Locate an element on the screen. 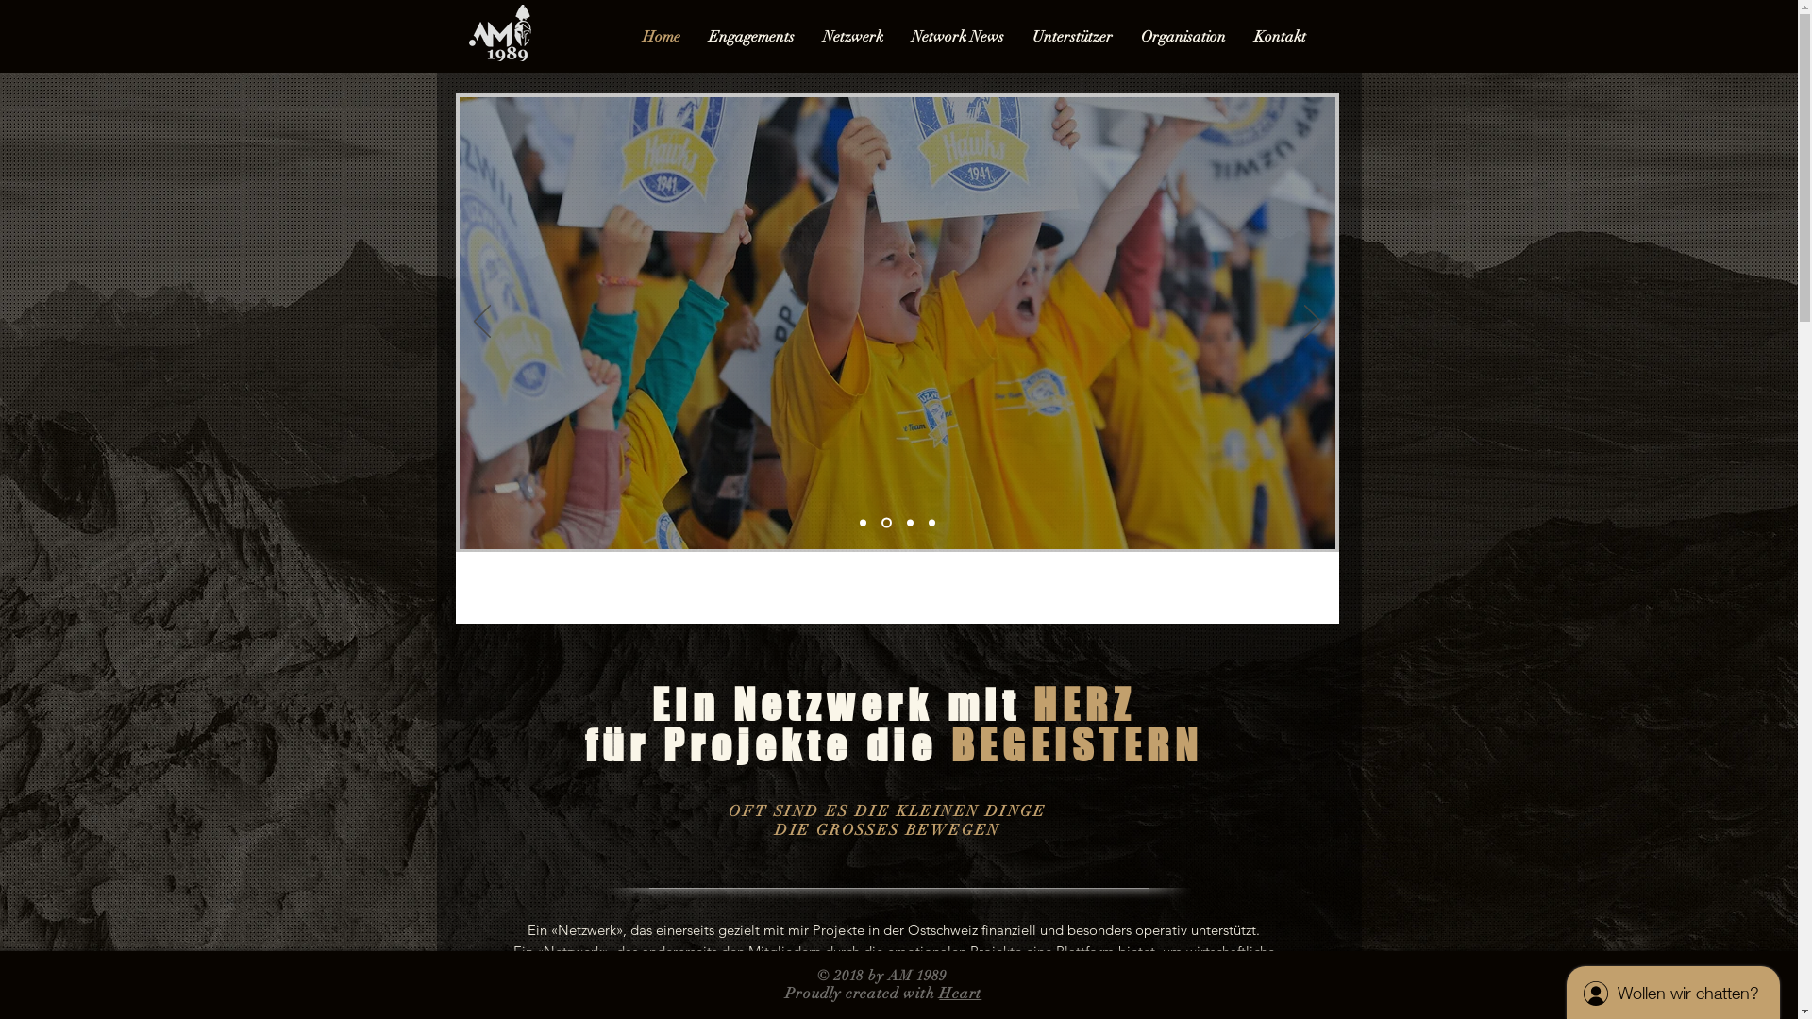 The image size is (1812, 1019). Heart is located at coordinates (960, 994).